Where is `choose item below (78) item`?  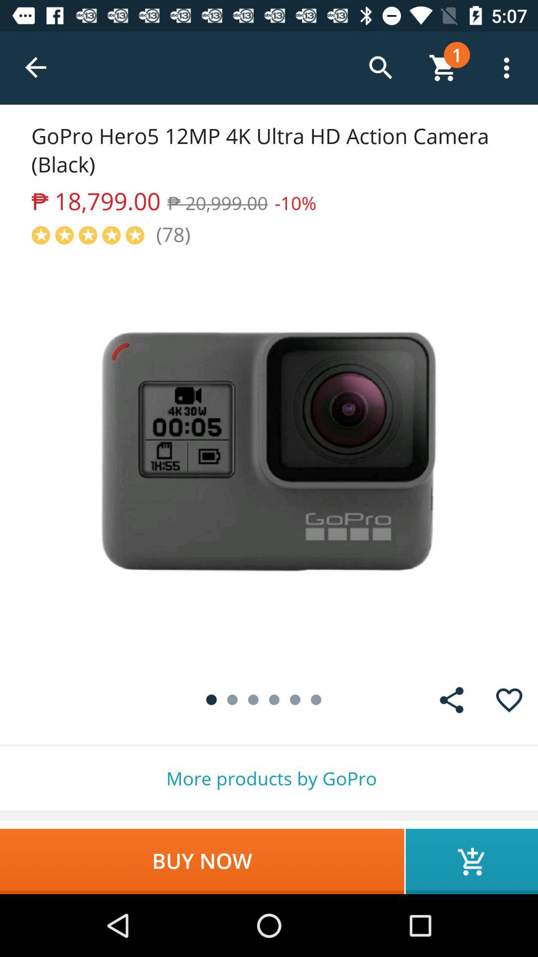
choose item below (78) item is located at coordinates (269, 460).